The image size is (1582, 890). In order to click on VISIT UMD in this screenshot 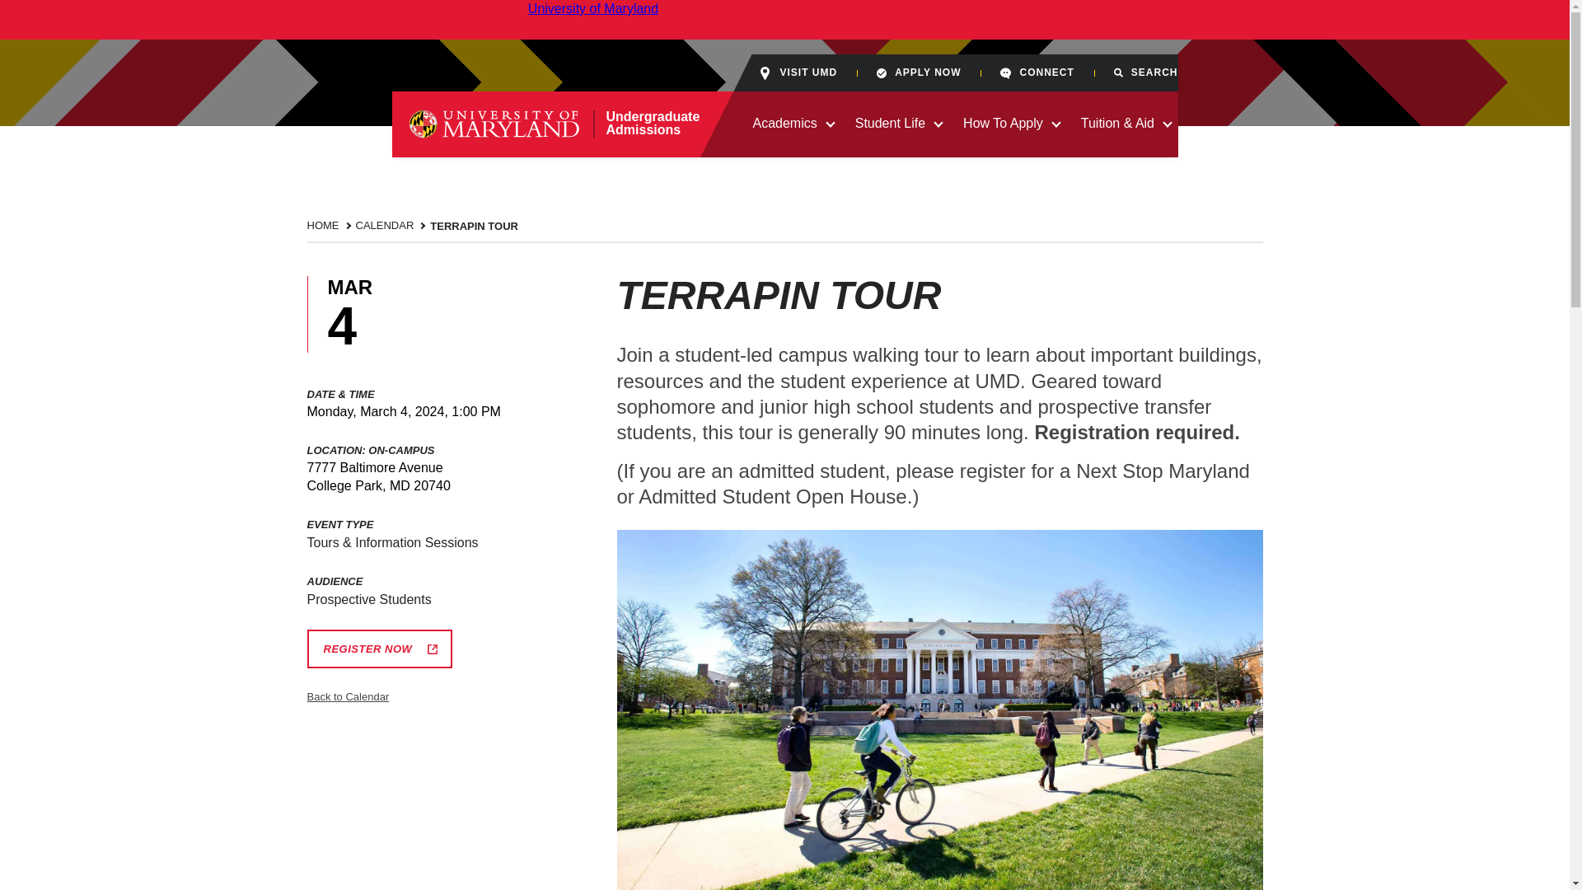, I will do `click(798, 73)`.